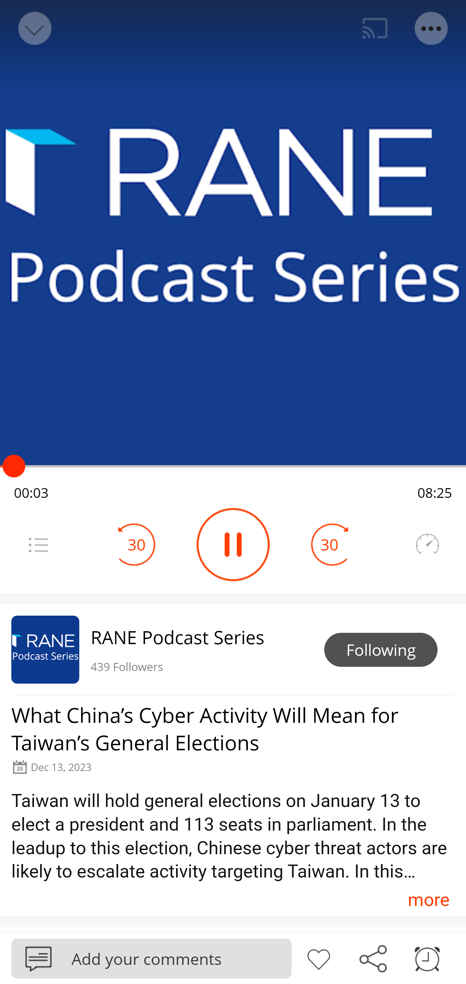  What do you see at coordinates (329, 544) in the screenshot?
I see `30 Seek Forward` at bounding box center [329, 544].